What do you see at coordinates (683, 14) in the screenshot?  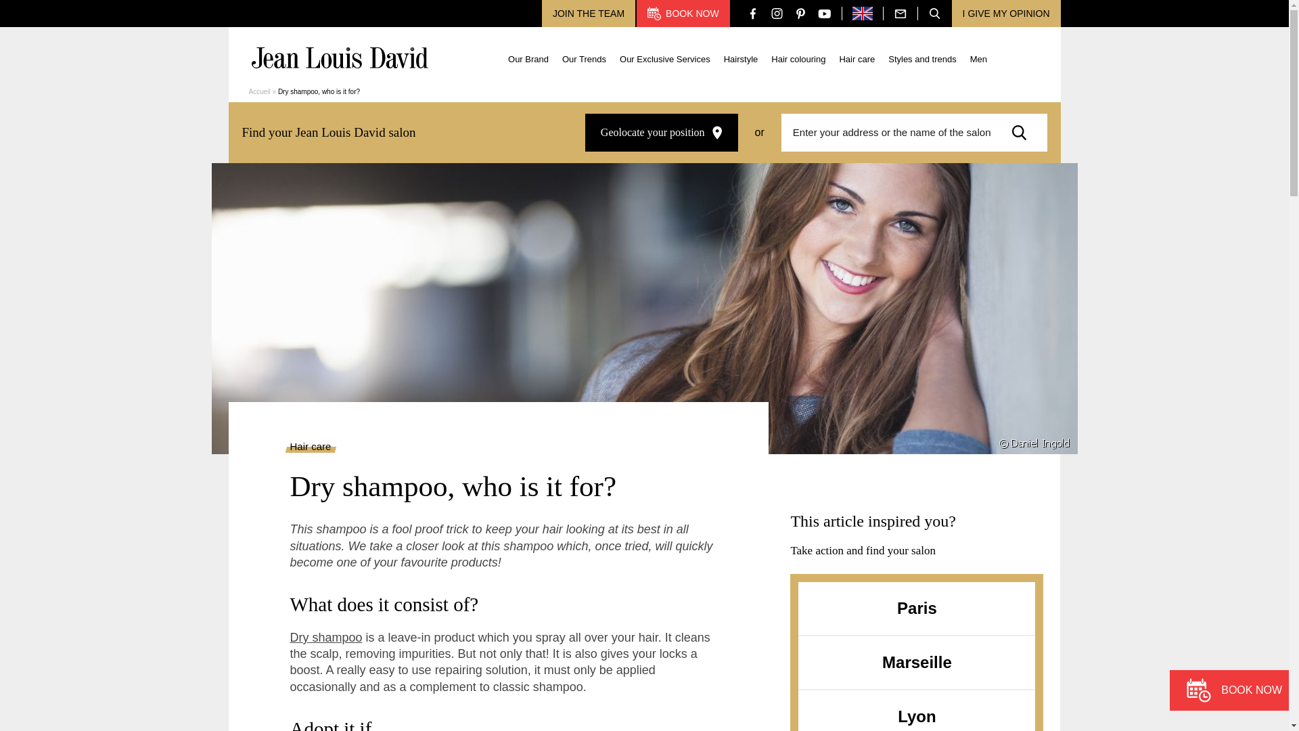 I see `BOOK NOW` at bounding box center [683, 14].